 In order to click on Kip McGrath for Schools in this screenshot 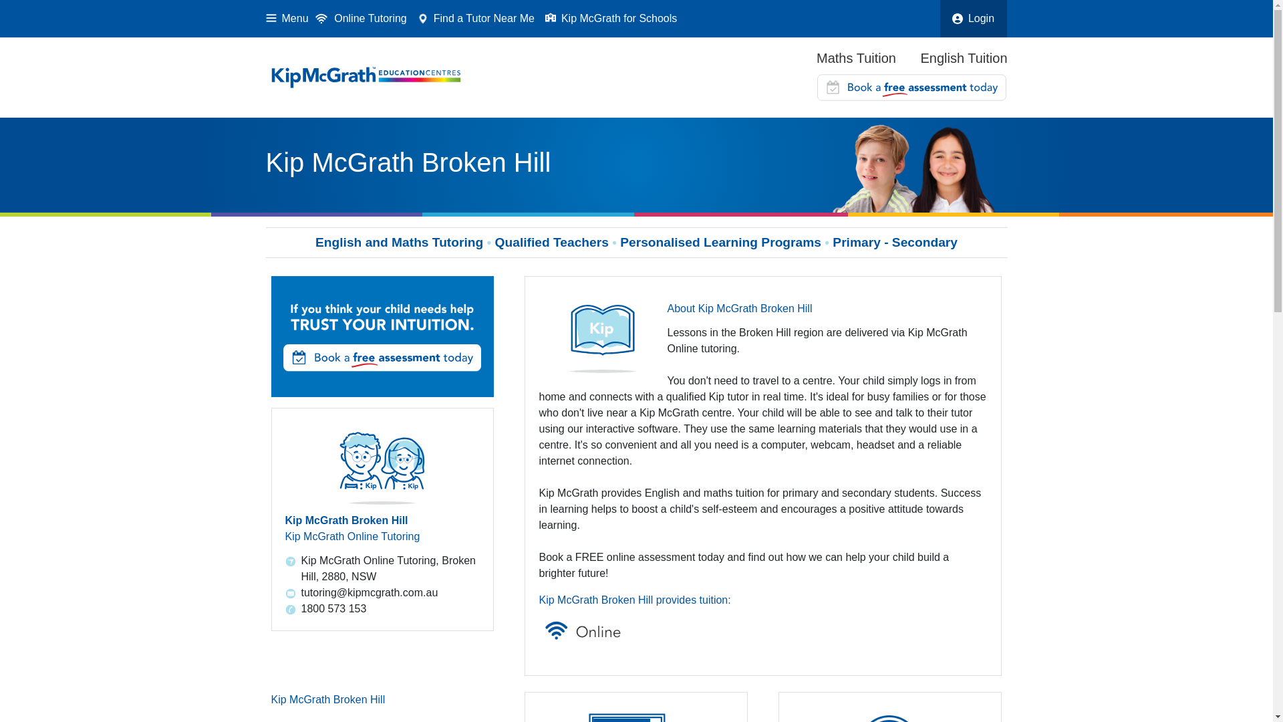, I will do `click(608, 19)`.